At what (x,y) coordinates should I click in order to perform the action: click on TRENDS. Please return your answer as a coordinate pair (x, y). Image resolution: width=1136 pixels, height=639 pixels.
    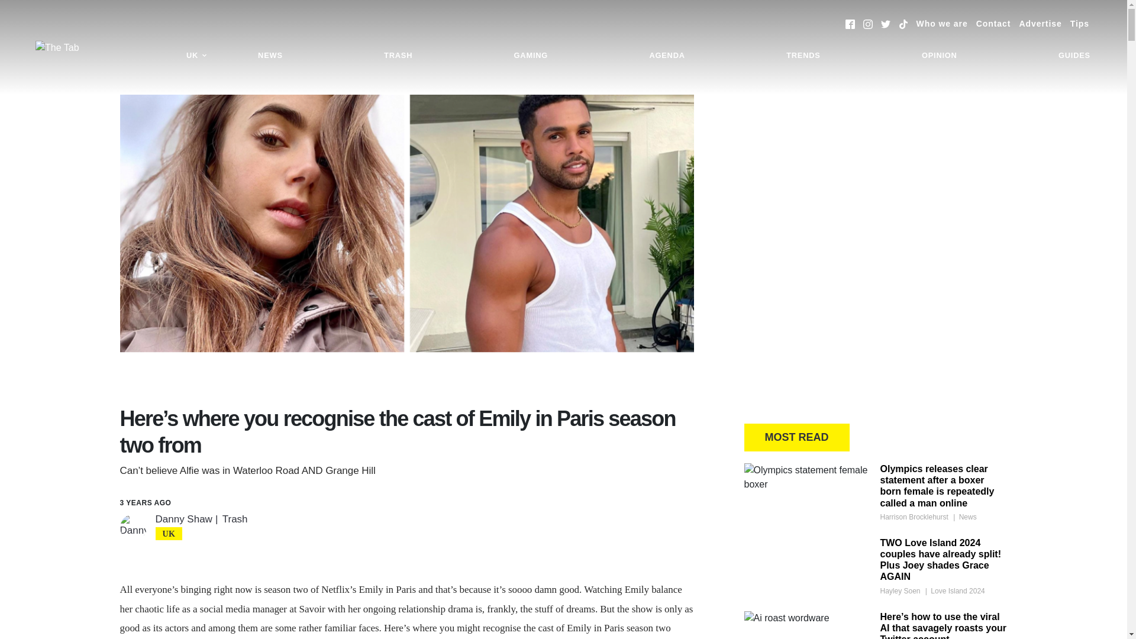
    Looking at the image, I should click on (803, 56).